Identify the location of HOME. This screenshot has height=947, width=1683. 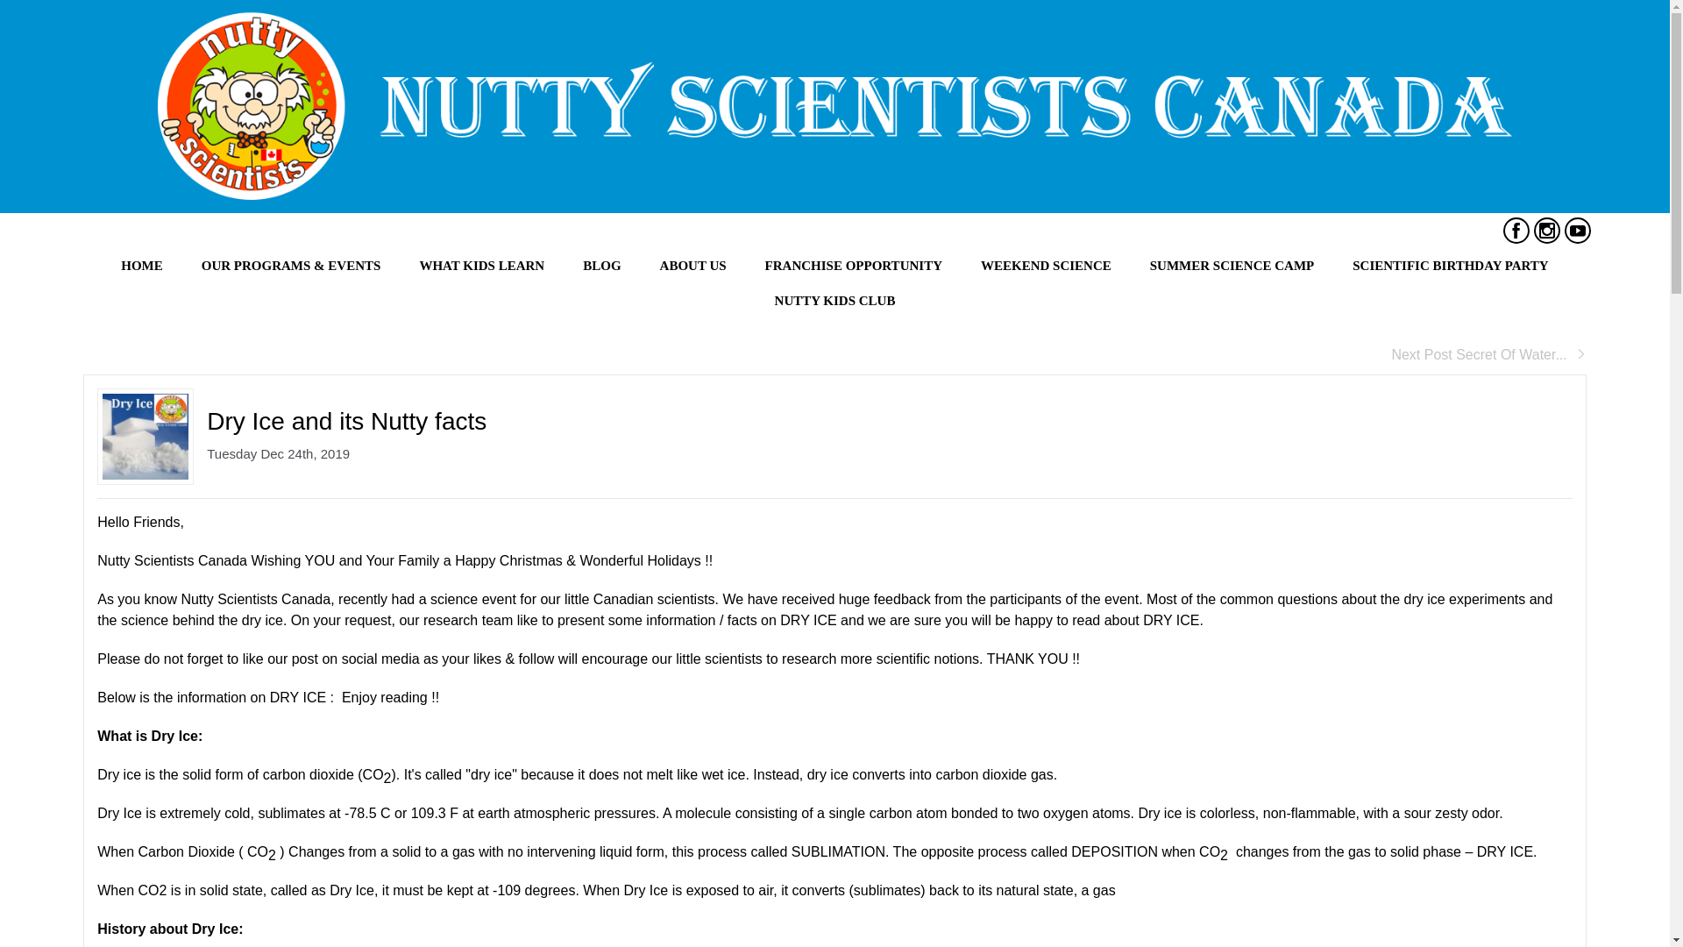
(141, 265).